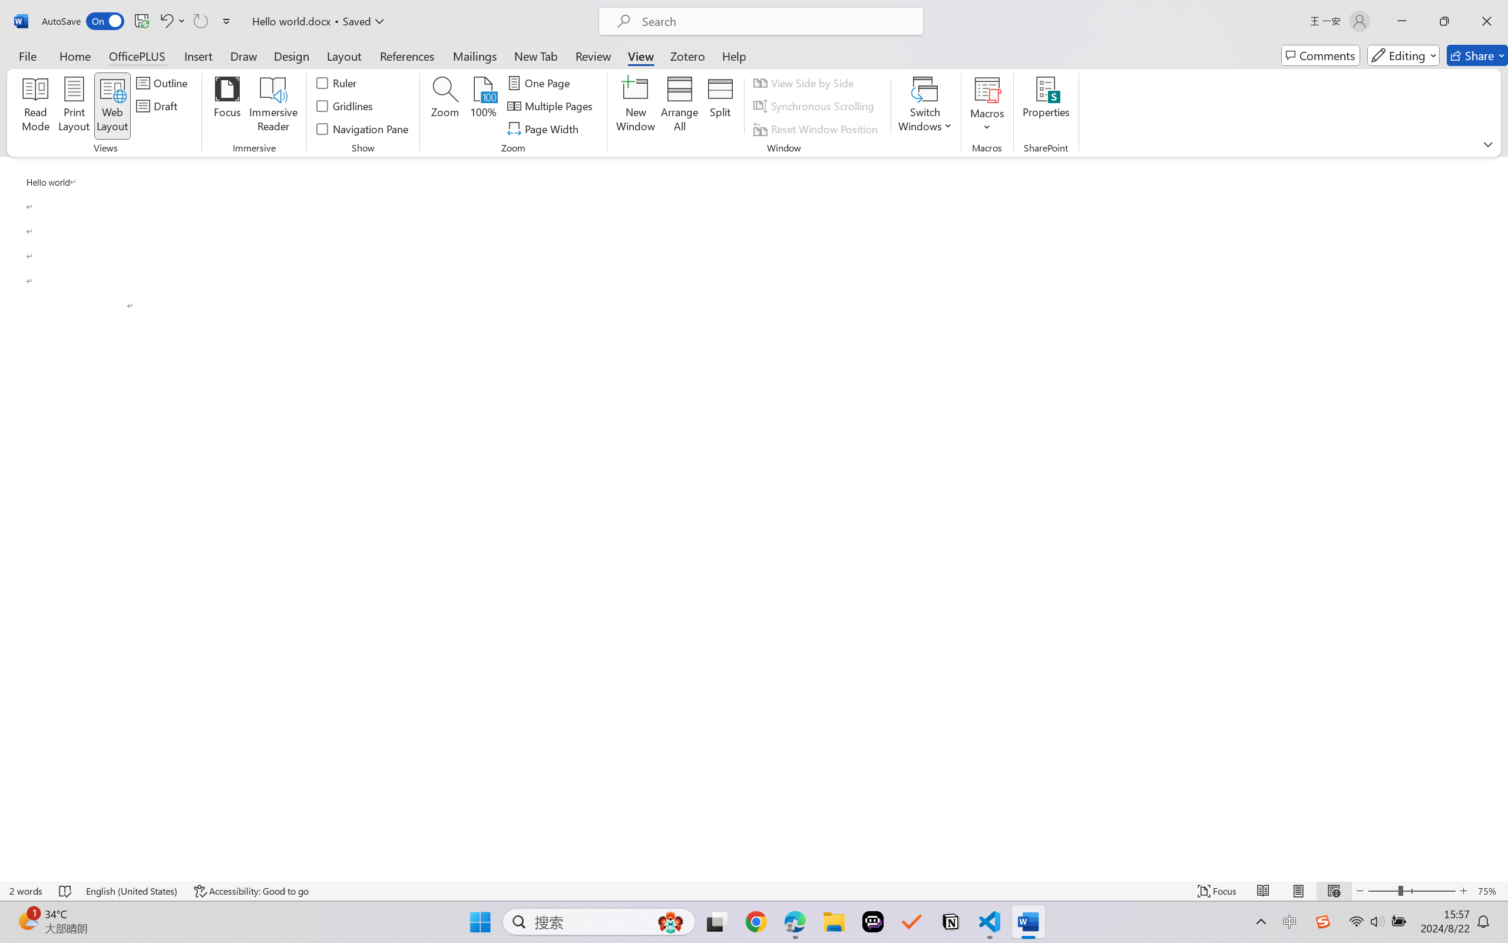 The width and height of the screenshot is (1508, 943). Describe the element at coordinates (159, 106) in the screenshot. I see `Draft` at that location.